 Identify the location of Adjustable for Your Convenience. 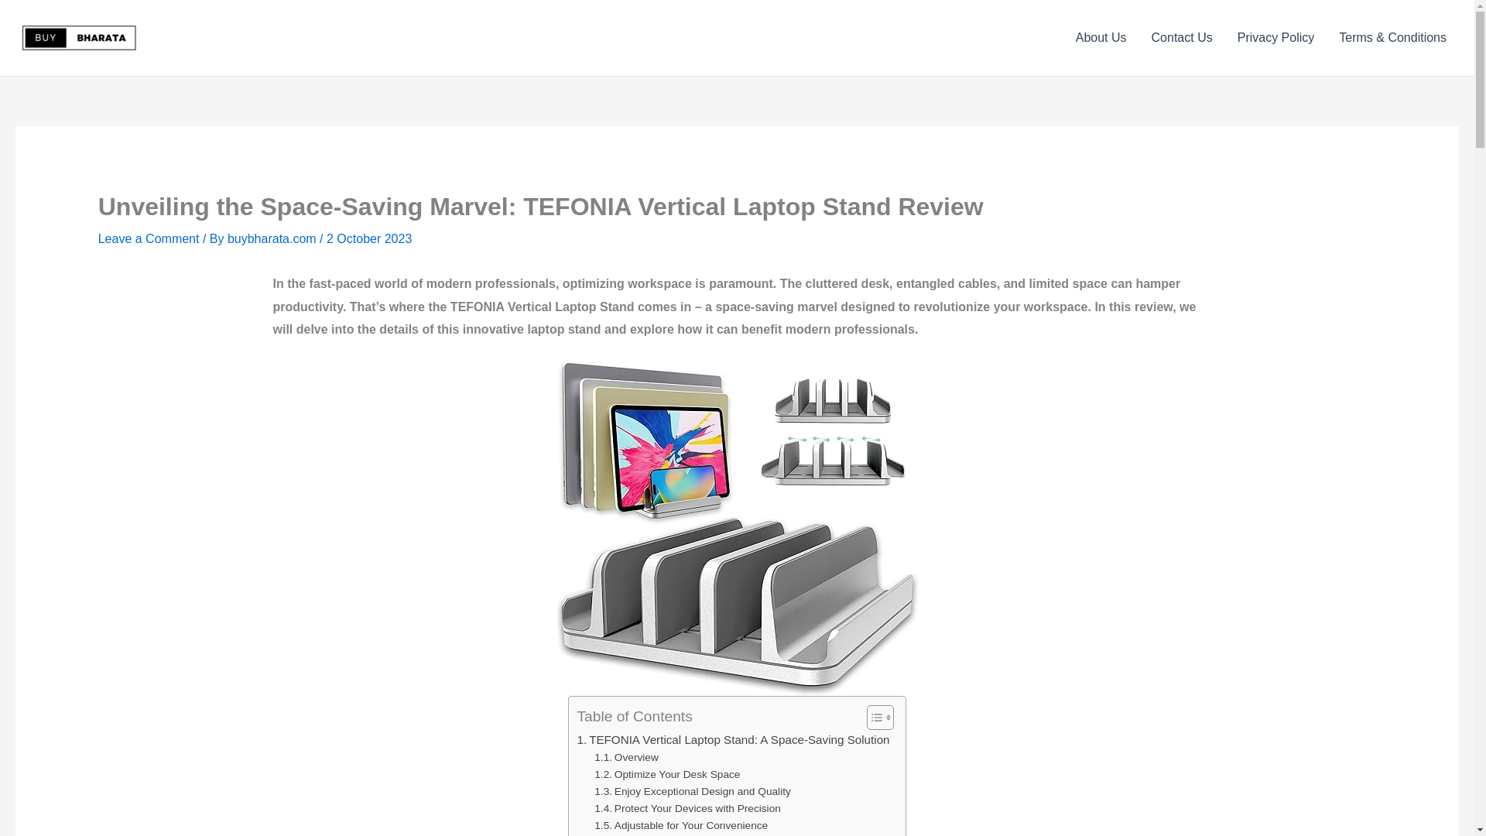
(681, 825).